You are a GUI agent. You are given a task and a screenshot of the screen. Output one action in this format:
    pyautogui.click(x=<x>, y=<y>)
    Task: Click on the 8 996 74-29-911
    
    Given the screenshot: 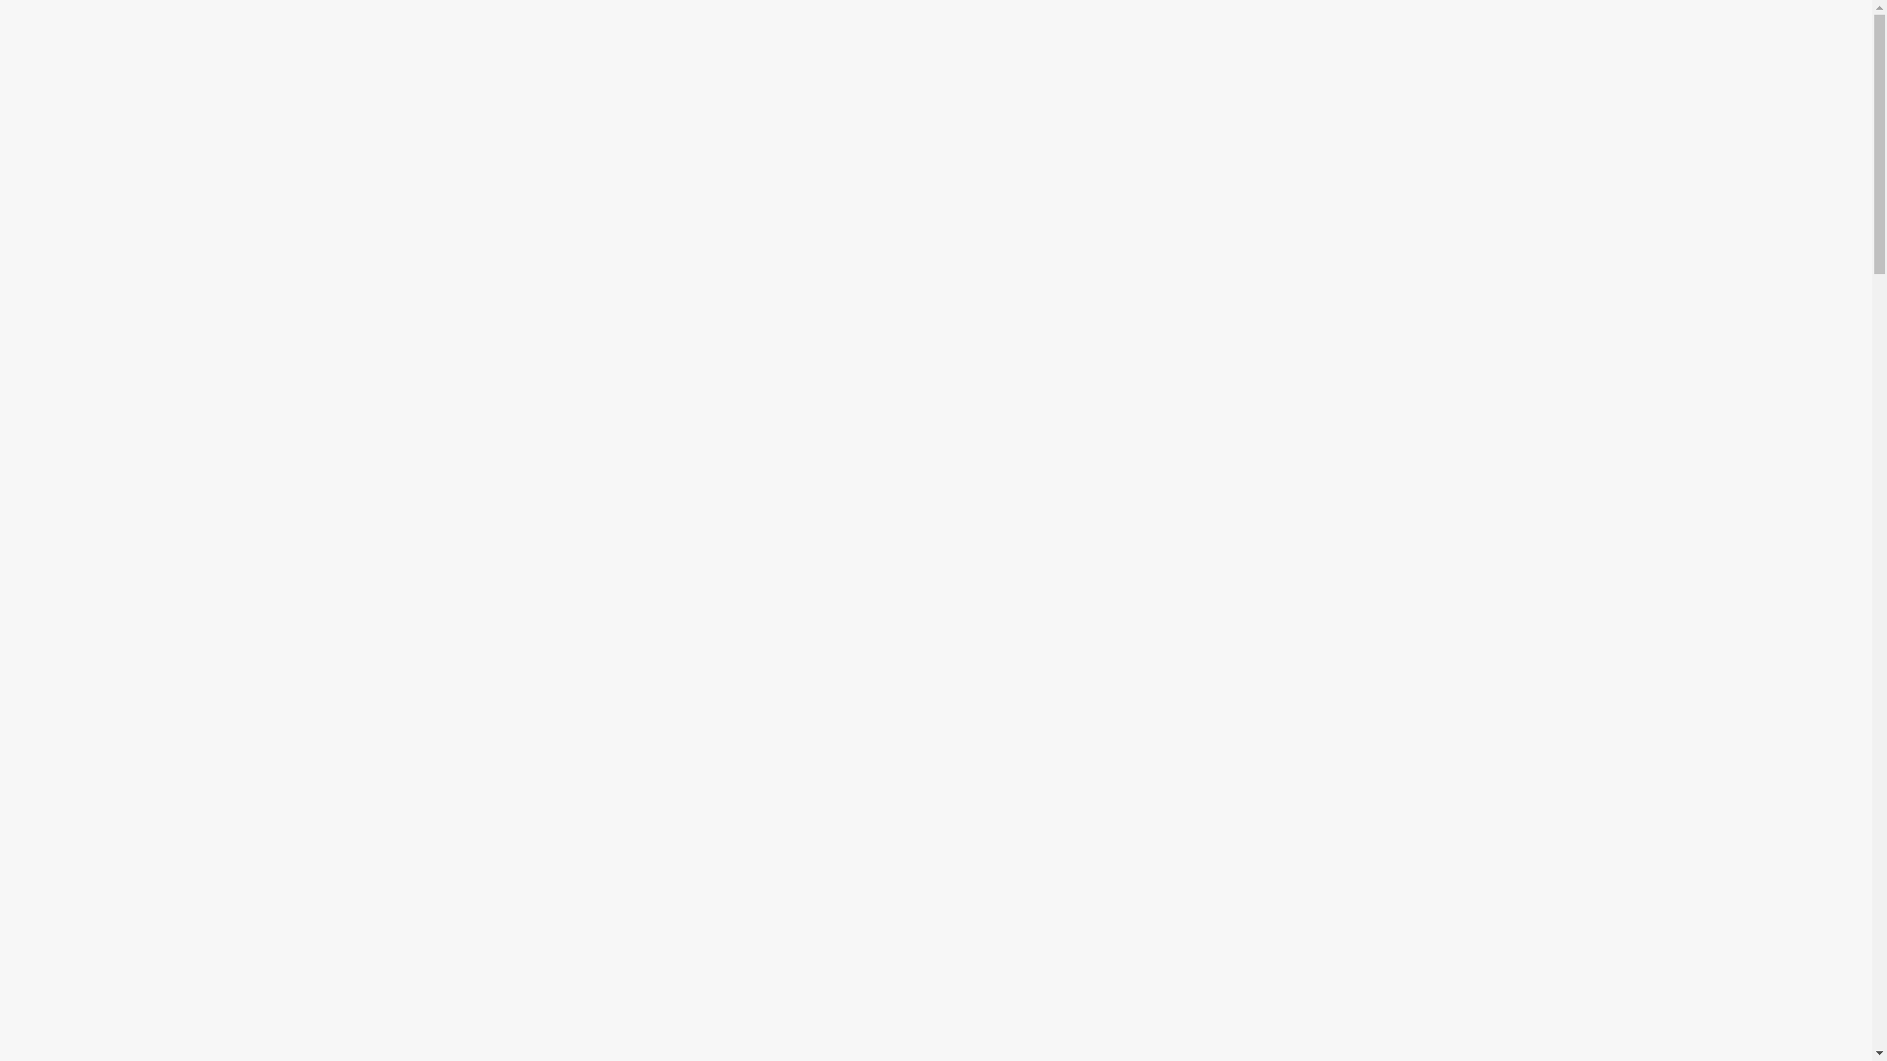 What is the action you would take?
    pyautogui.click(x=1504, y=157)
    